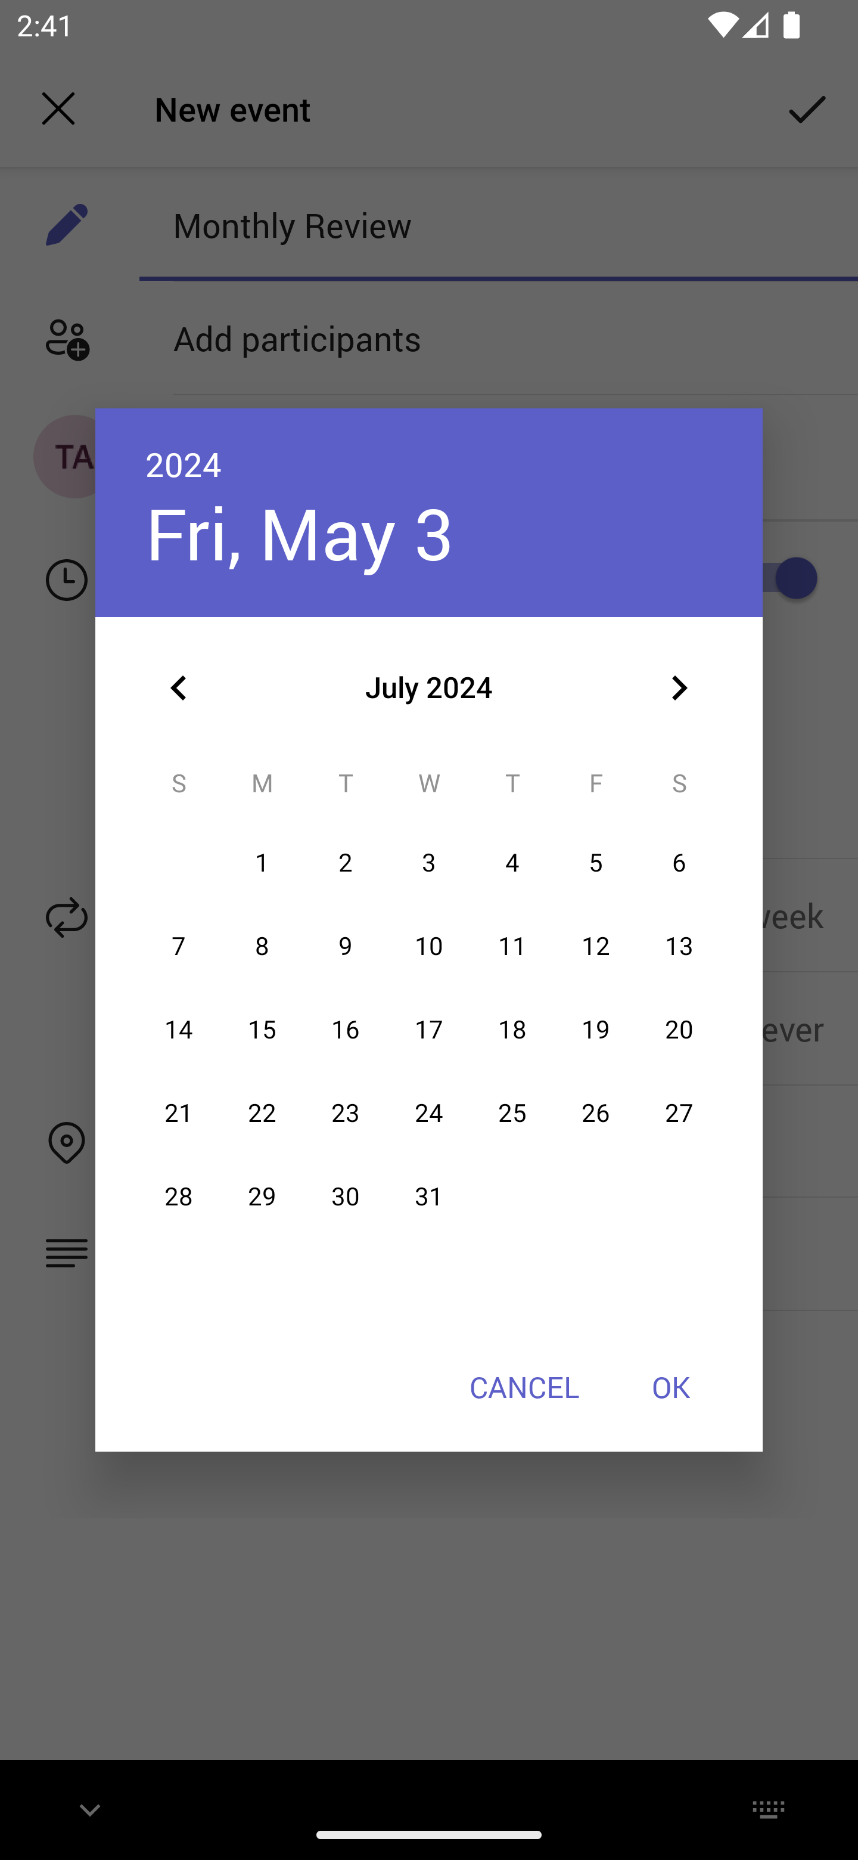  What do you see at coordinates (429, 1029) in the screenshot?
I see `17 17 July 2024` at bounding box center [429, 1029].